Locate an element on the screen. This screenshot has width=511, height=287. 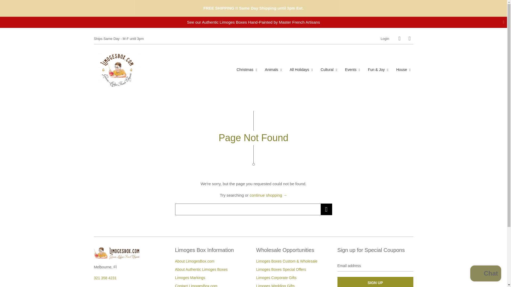
Shopify online store chat is located at coordinates (485, 274).